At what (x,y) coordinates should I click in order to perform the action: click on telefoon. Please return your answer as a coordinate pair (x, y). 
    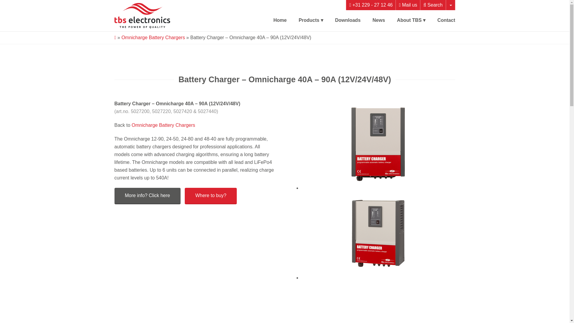
    Looking at the image, I should click on (371, 5).